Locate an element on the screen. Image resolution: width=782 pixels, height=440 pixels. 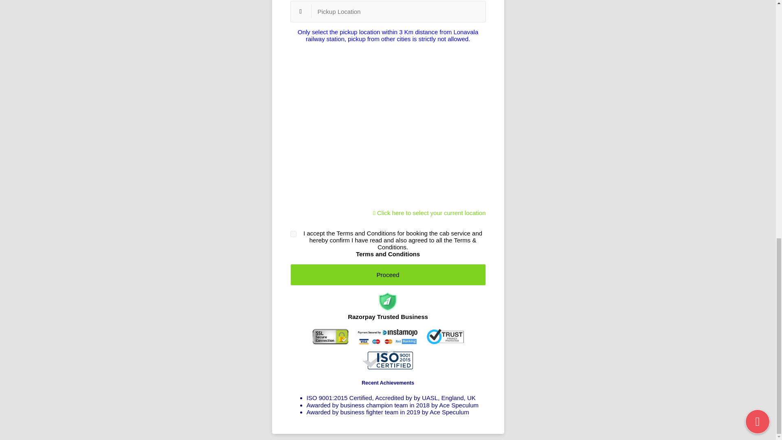
Proceed is located at coordinates (388, 275).